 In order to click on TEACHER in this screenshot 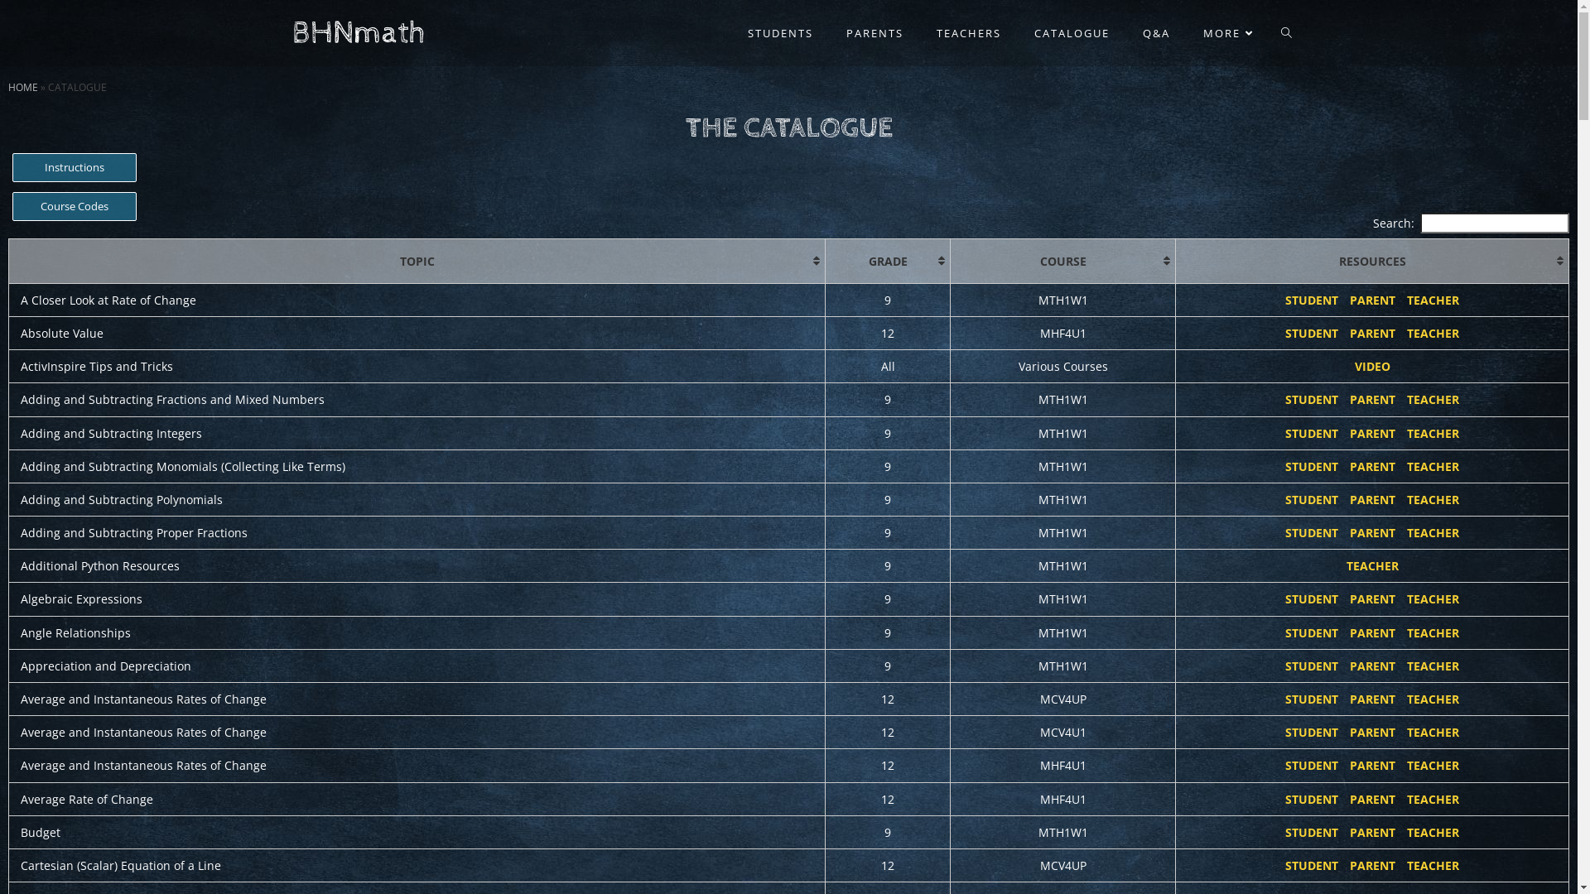, I will do `click(1433, 765)`.